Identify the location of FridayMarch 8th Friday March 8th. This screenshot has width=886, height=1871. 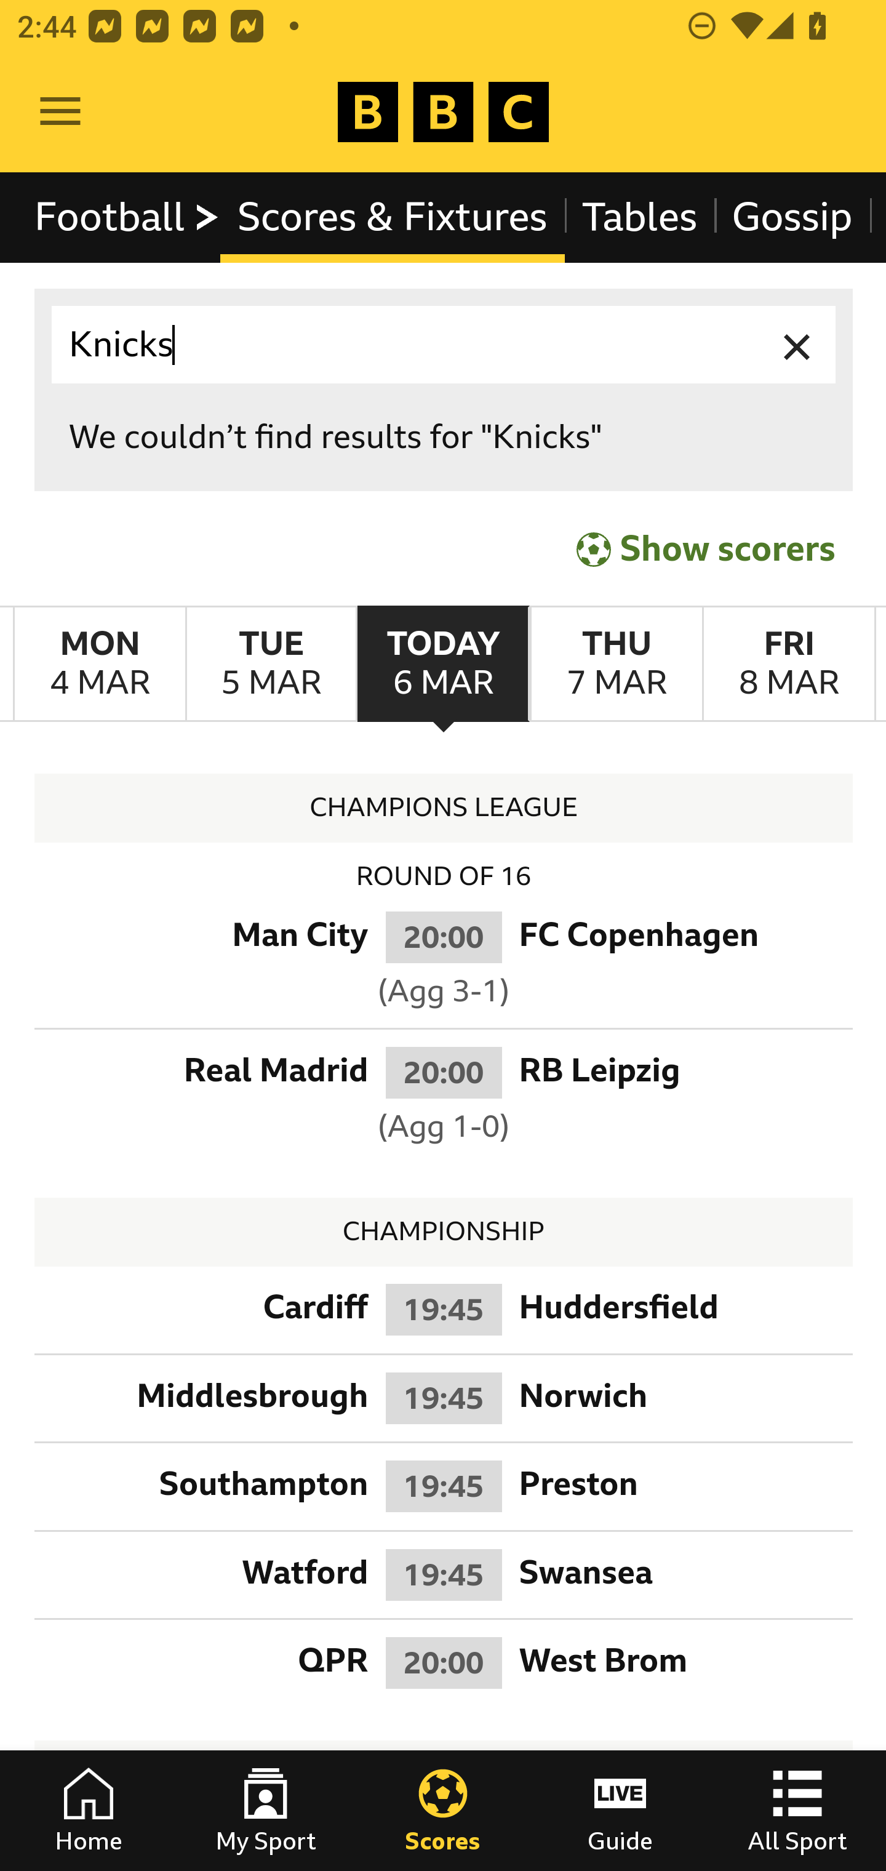
(789, 665).